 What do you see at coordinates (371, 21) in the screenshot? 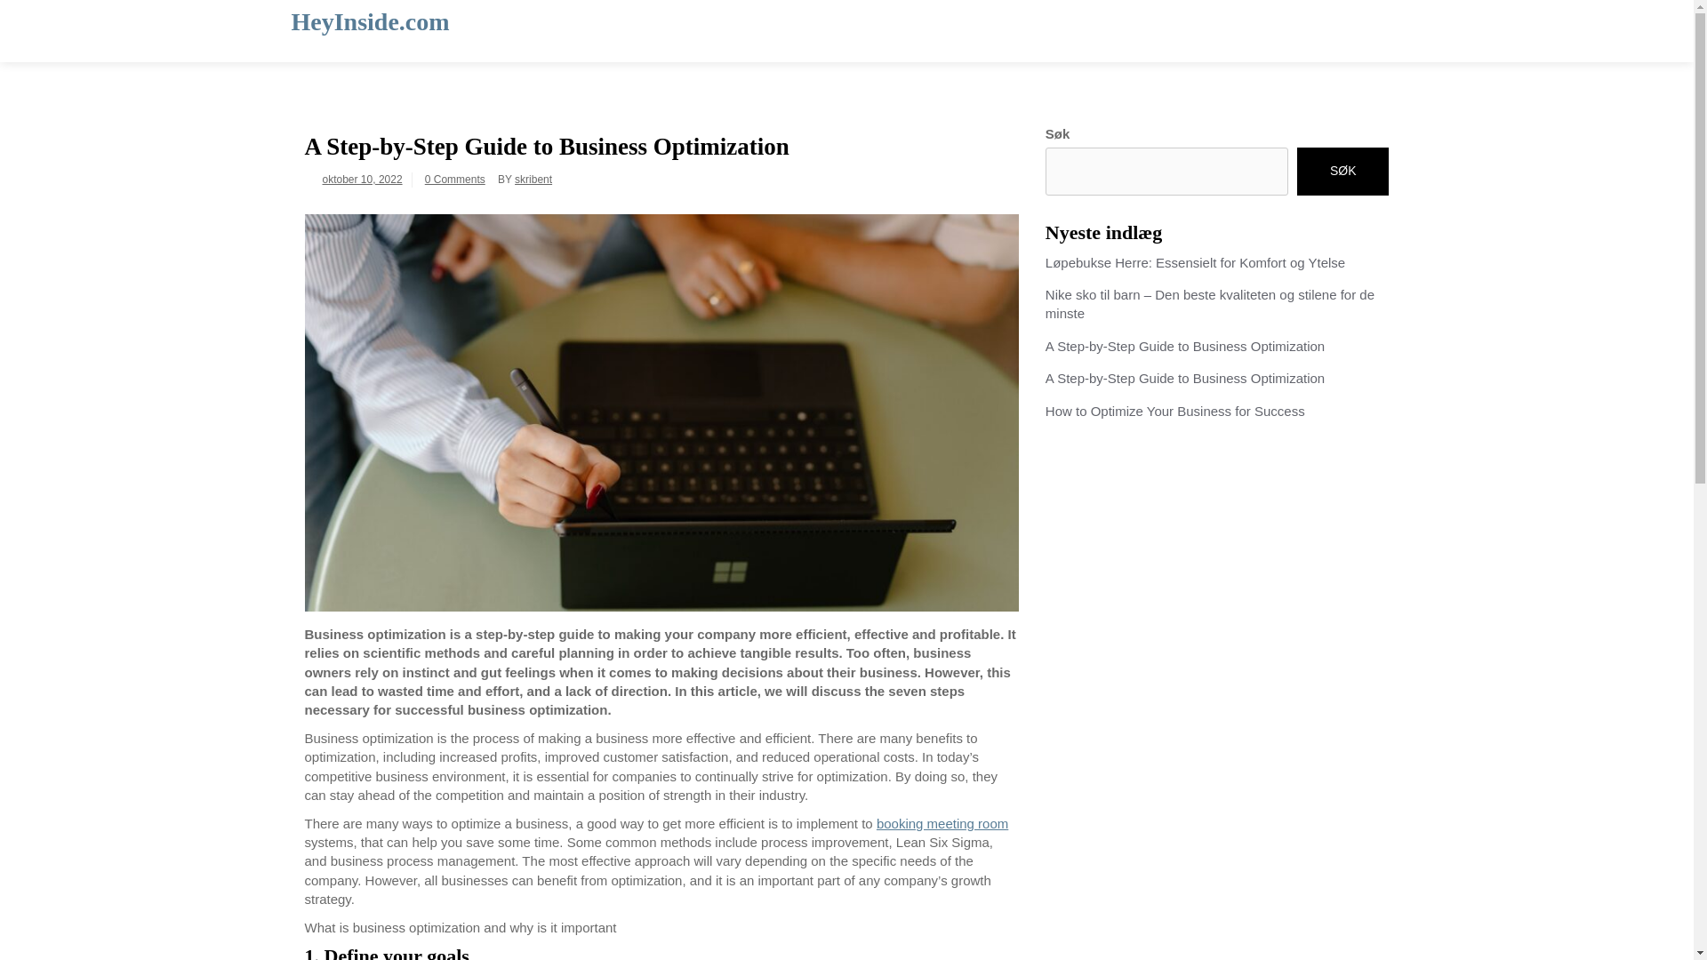
I see `HeyInside.com` at bounding box center [371, 21].